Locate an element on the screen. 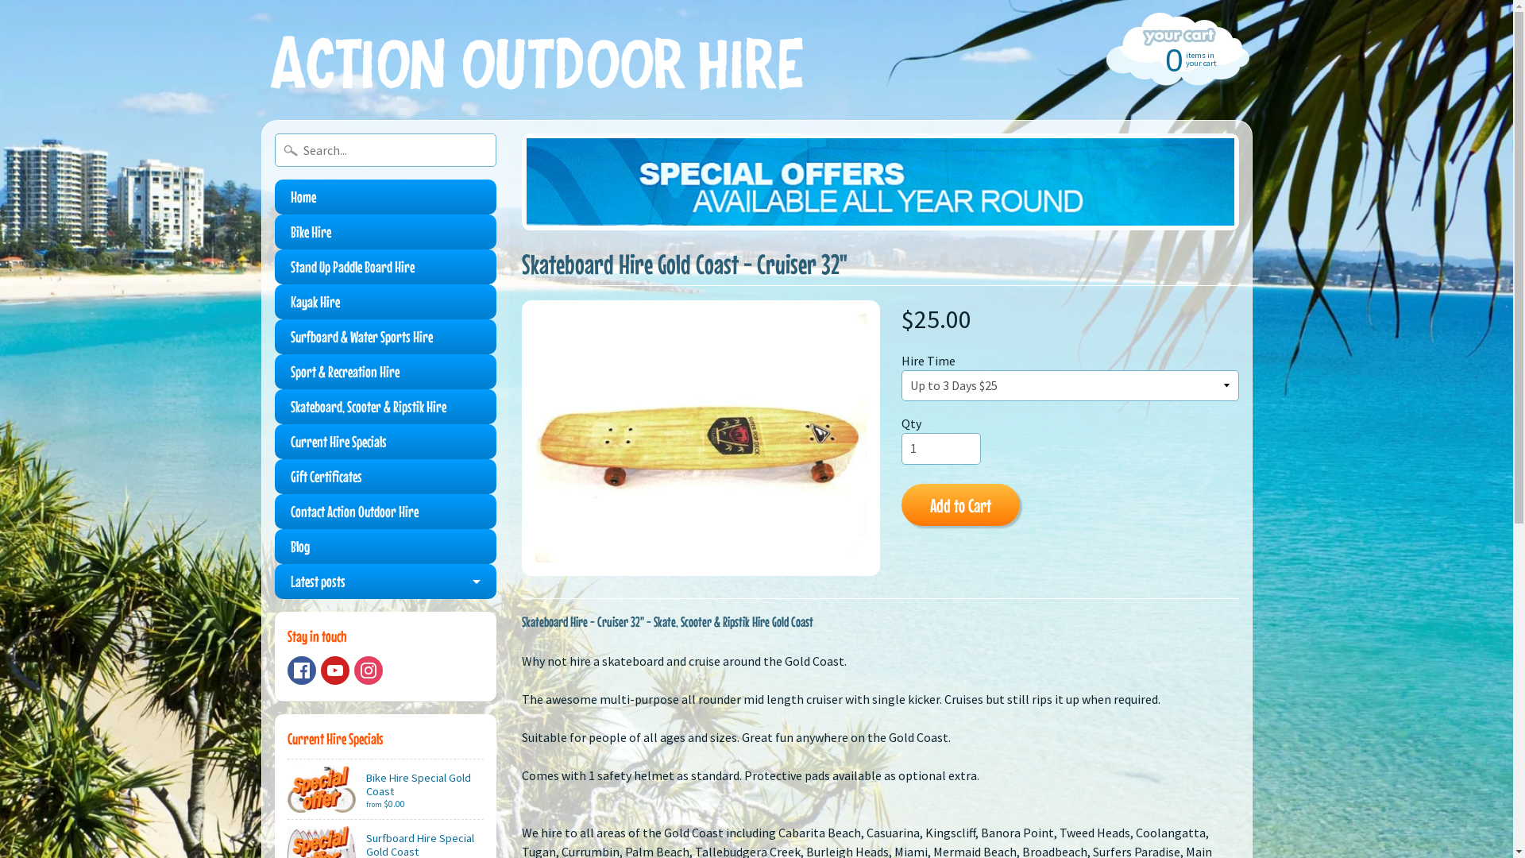 Image resolution: width=1525 pixels, height=858 pixels. Current Hire Specials is located at coordinates (386, 442).